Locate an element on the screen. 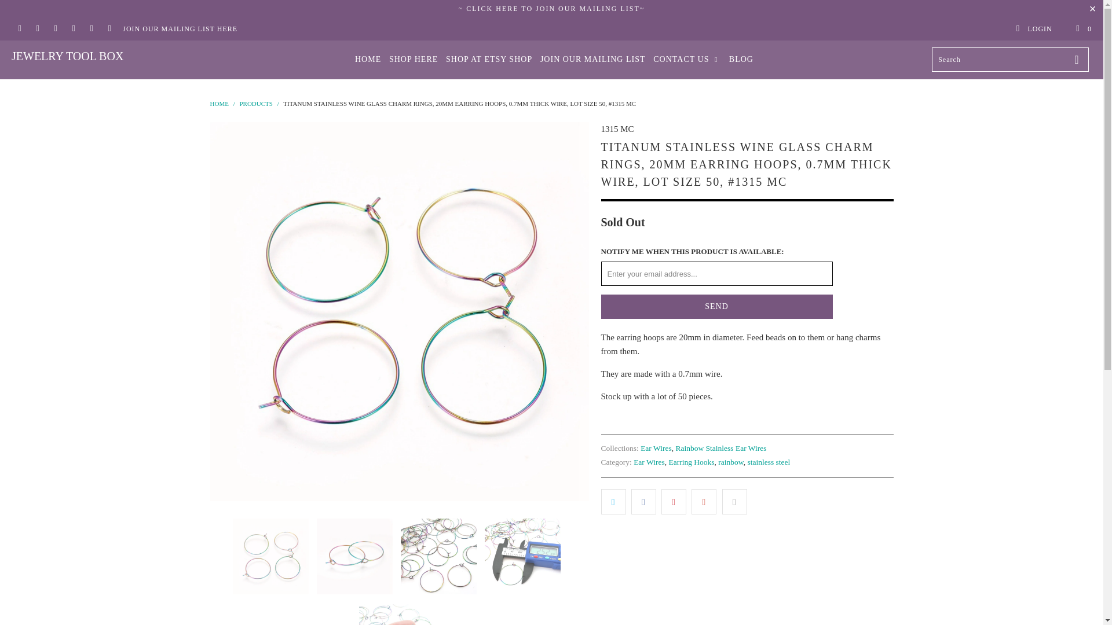 Image resolution: width=1112 pixels, height=625 pixels. Jewelry Tool Box on Facebook is located at coordinates (37, 29).